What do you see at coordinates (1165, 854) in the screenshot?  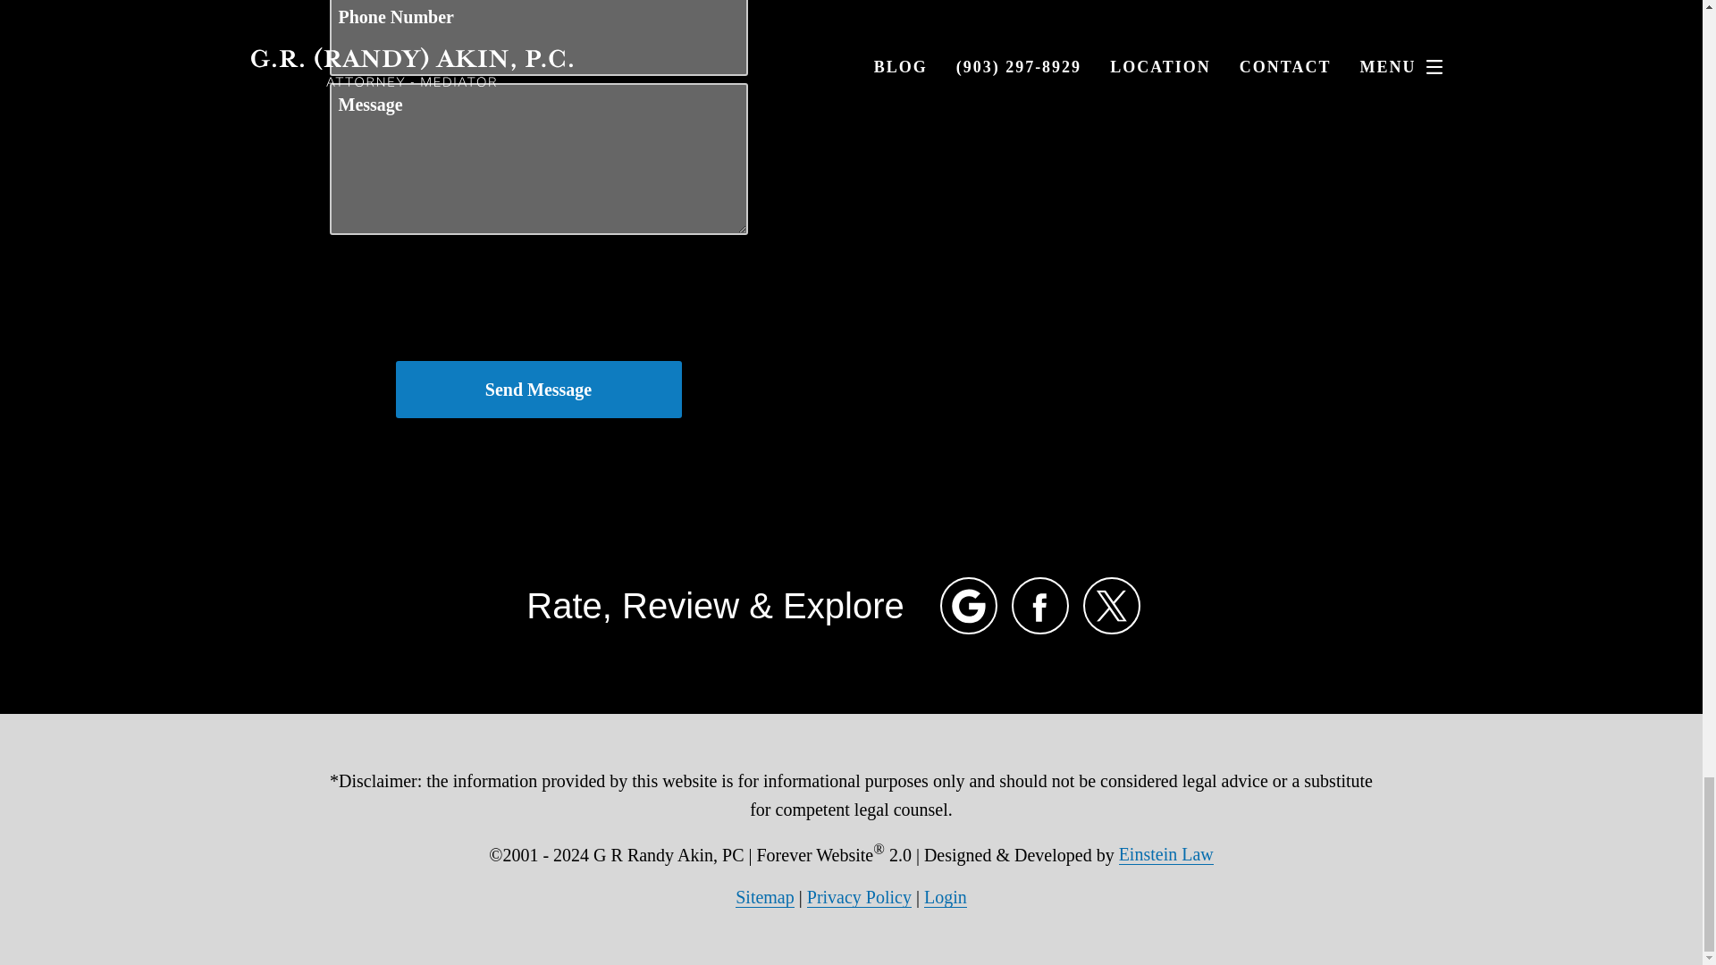 I see `Einstein Law` at bounding box center [1165, 854].